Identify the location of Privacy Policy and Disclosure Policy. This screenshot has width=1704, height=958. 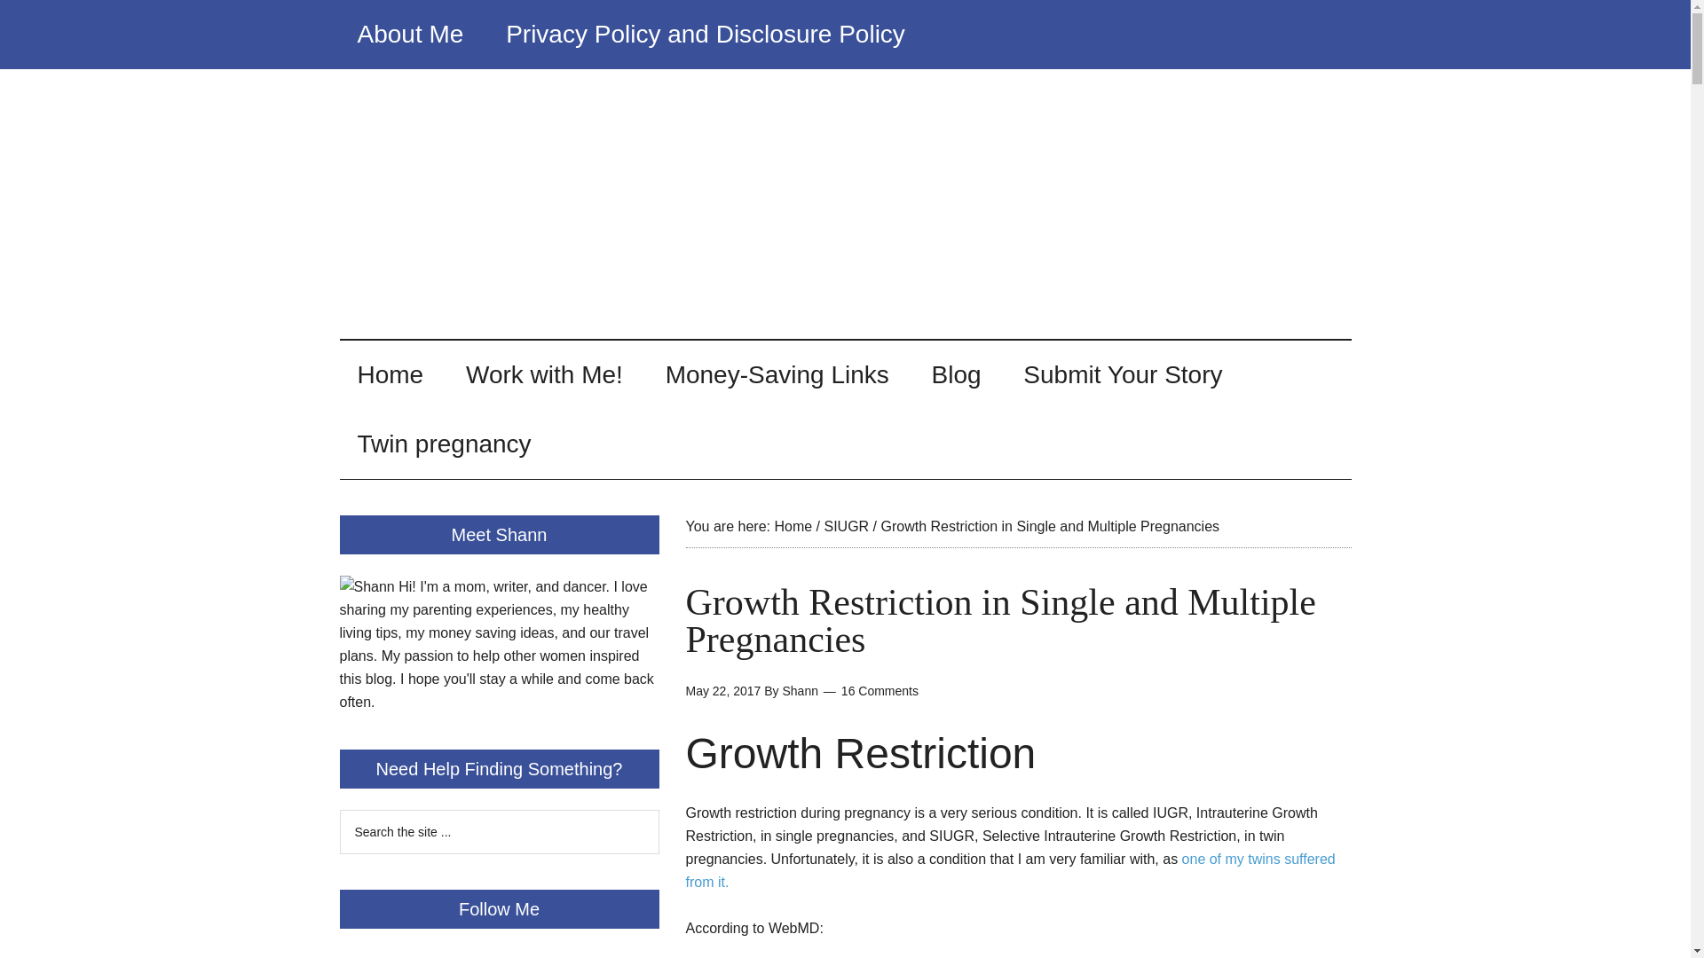
(705, 34).